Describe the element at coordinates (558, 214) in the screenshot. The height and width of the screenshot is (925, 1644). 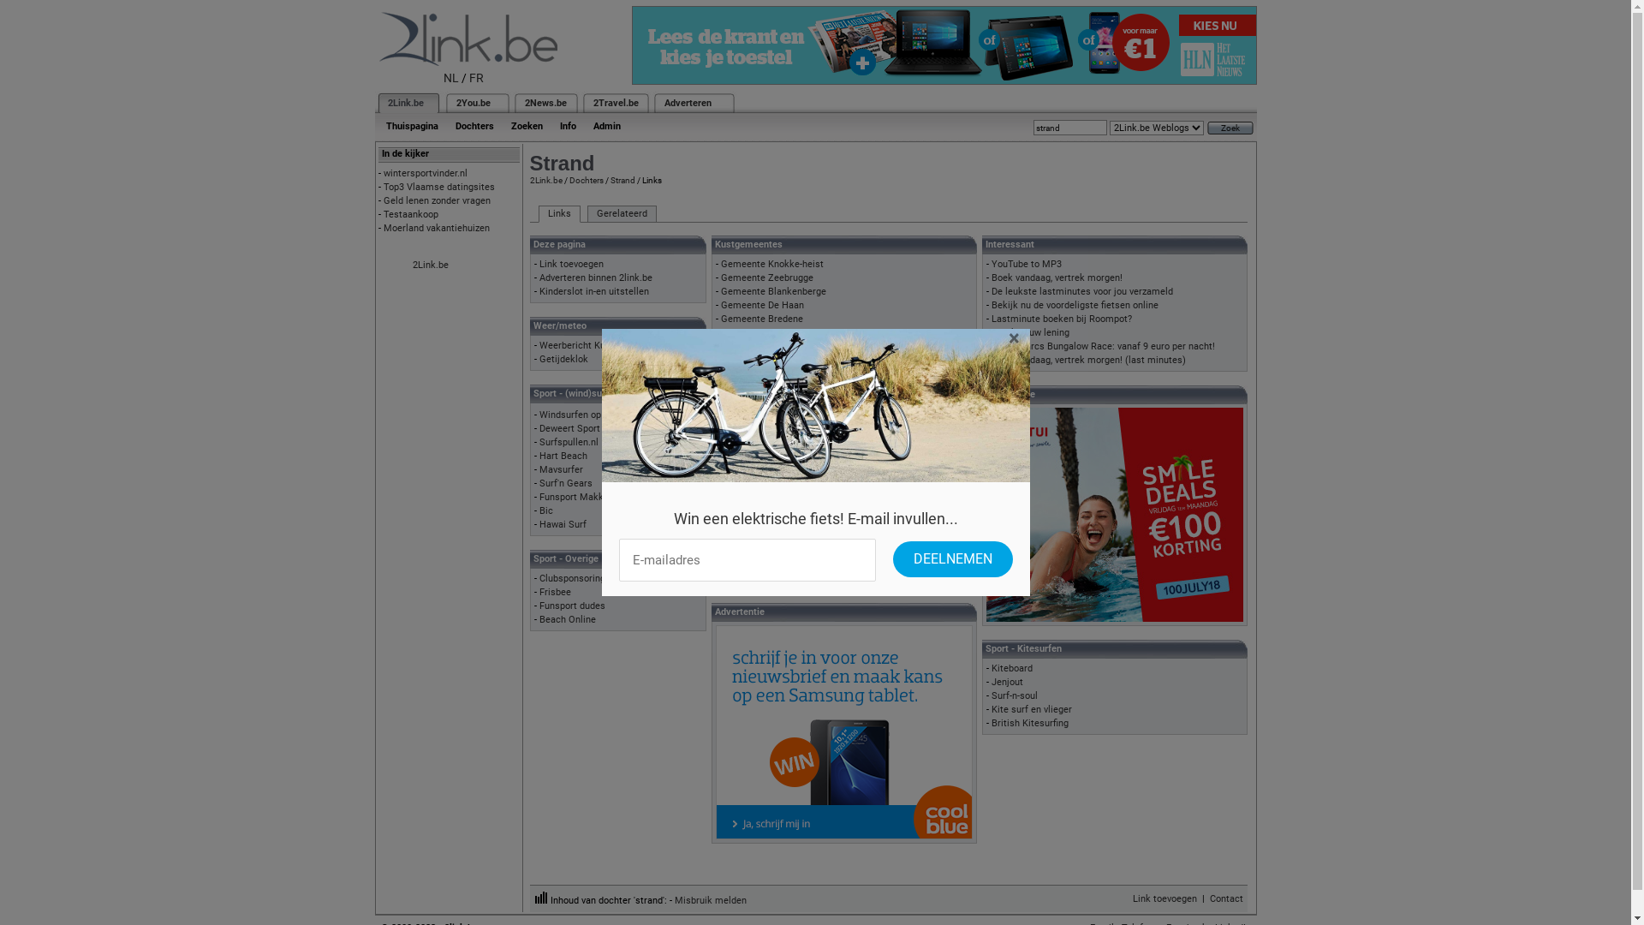
I see `Links` at that location.